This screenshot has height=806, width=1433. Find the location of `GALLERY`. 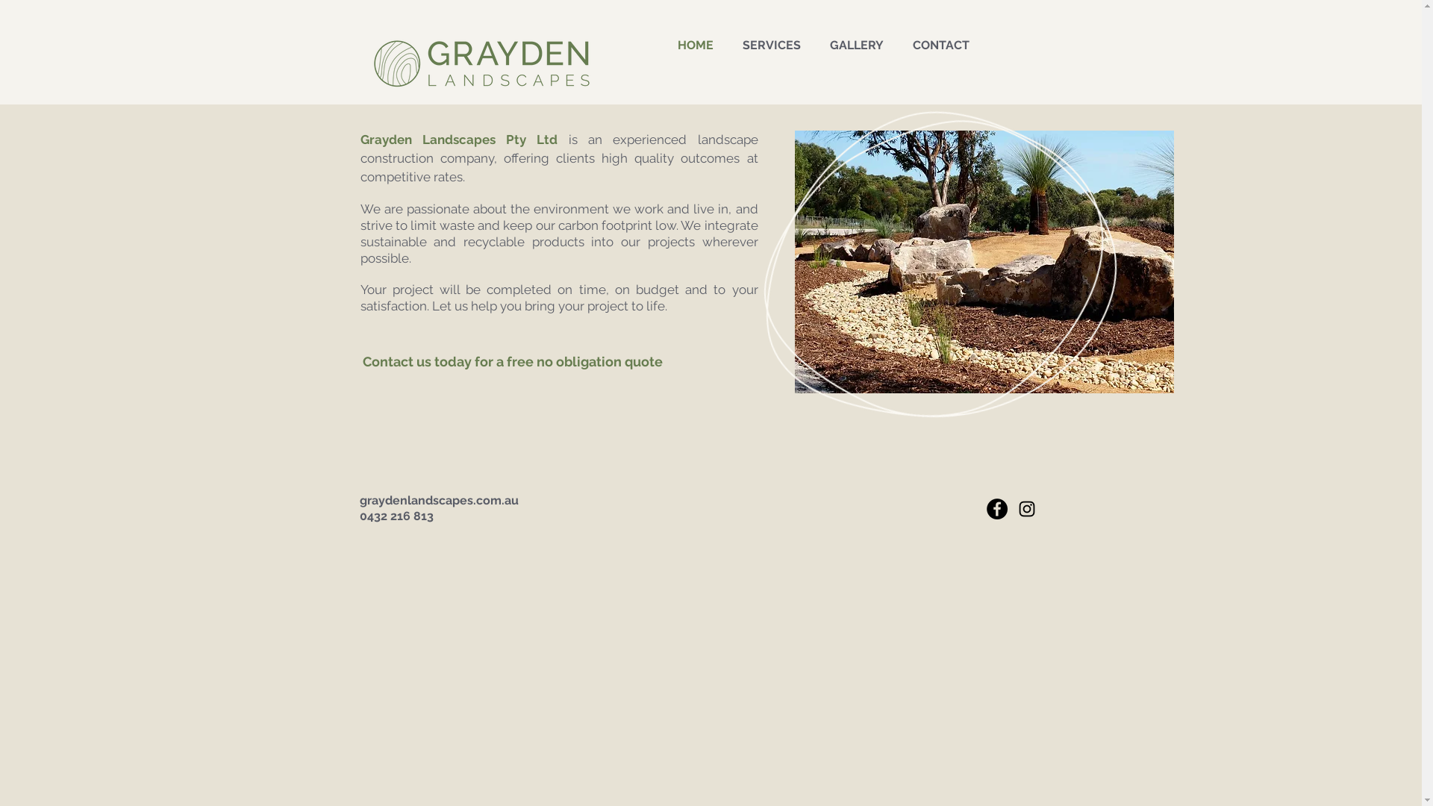

GALLERY is located at coordinates (860, 45).